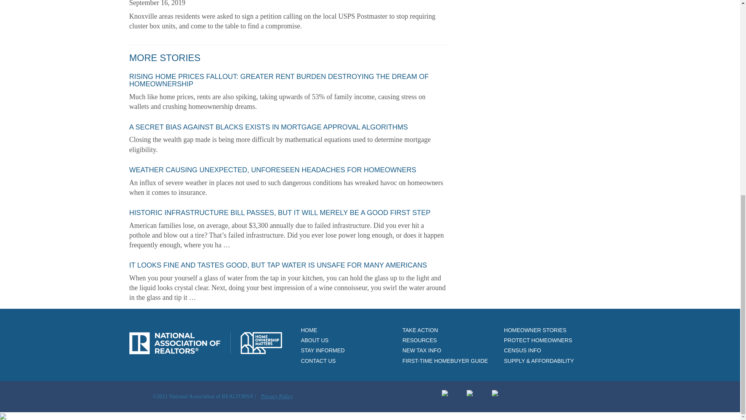 The width and height of the screenshot is (746, 420). I want to click on STAY INFORMED, so click(320, 348).